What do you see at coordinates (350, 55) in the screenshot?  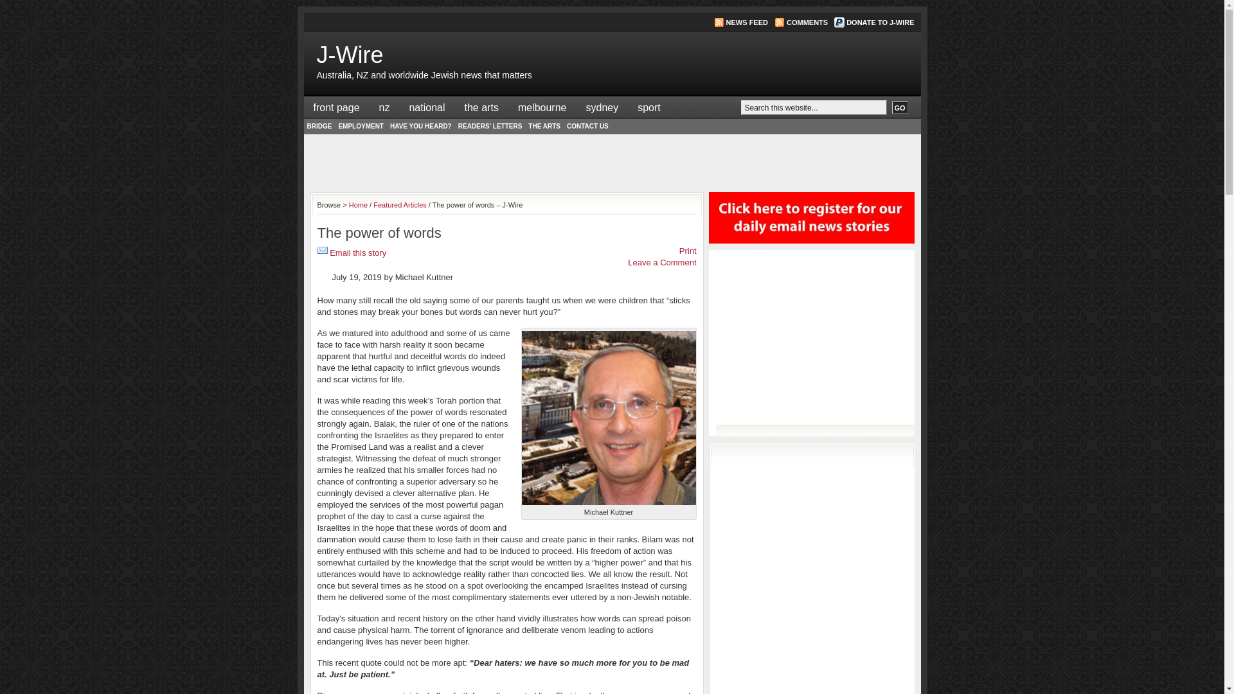 I see `J-Wire` at bounding box center [350, 55].